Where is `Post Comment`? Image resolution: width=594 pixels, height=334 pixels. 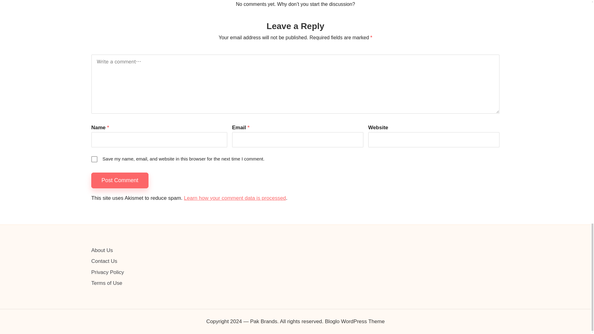 Post Comment is located at coordinates (120, 181).